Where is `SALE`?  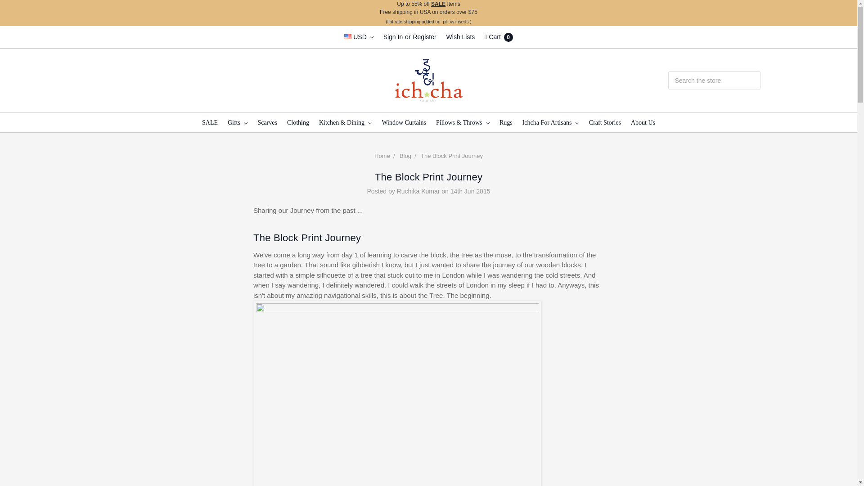 SALE is located at coordinates (210, 122).